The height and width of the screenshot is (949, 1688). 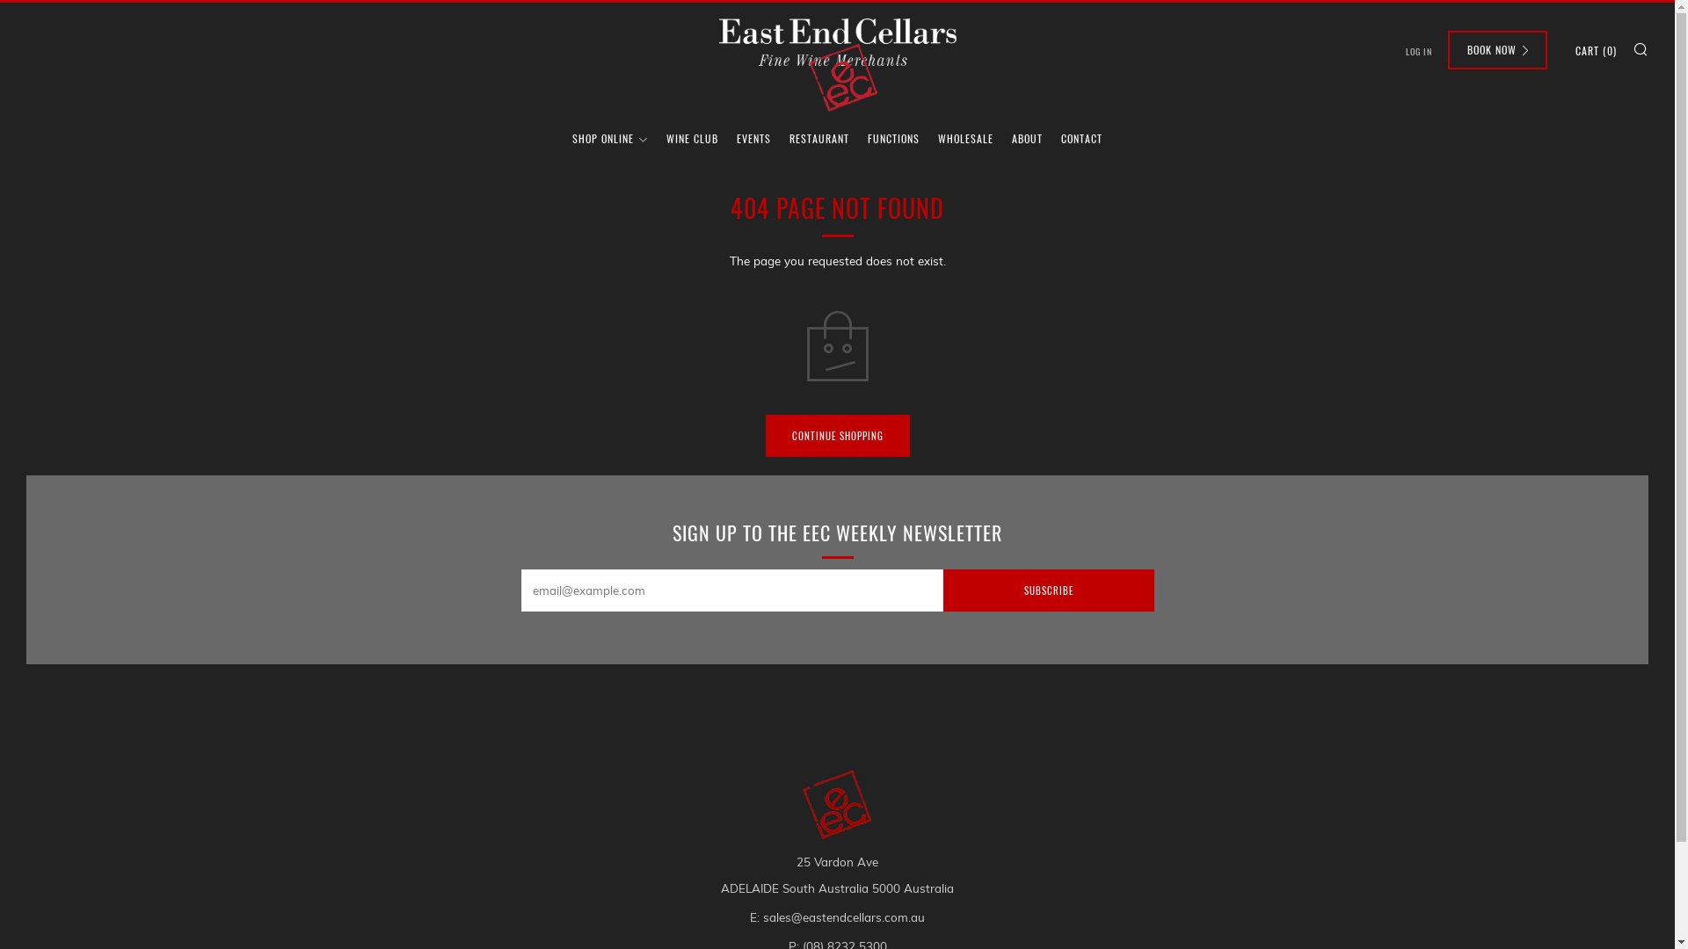 What do you see at coordinates (837, 436) in the screenshot?
I see `CONTINUE SHOPPING` at bounding box center [837, 436].